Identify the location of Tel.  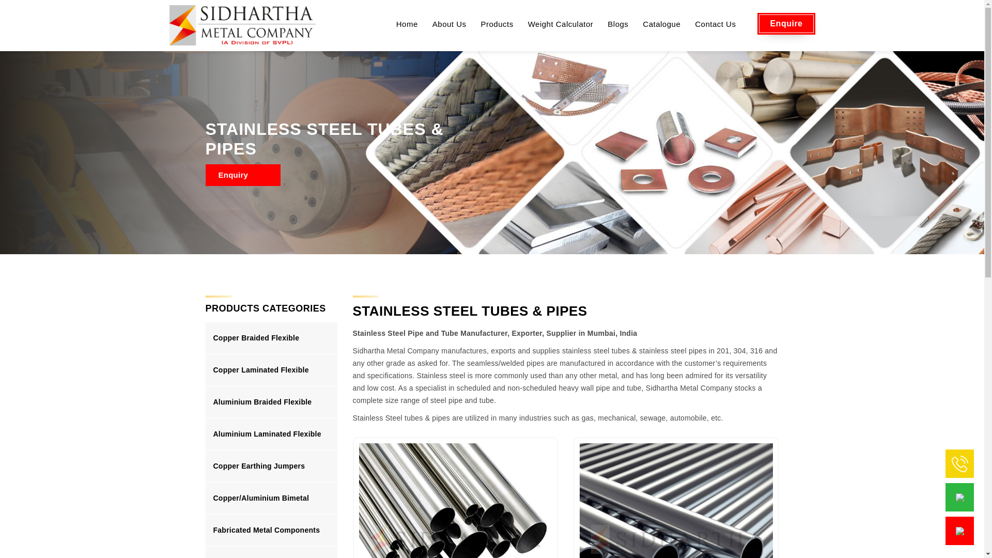
(959, 463).